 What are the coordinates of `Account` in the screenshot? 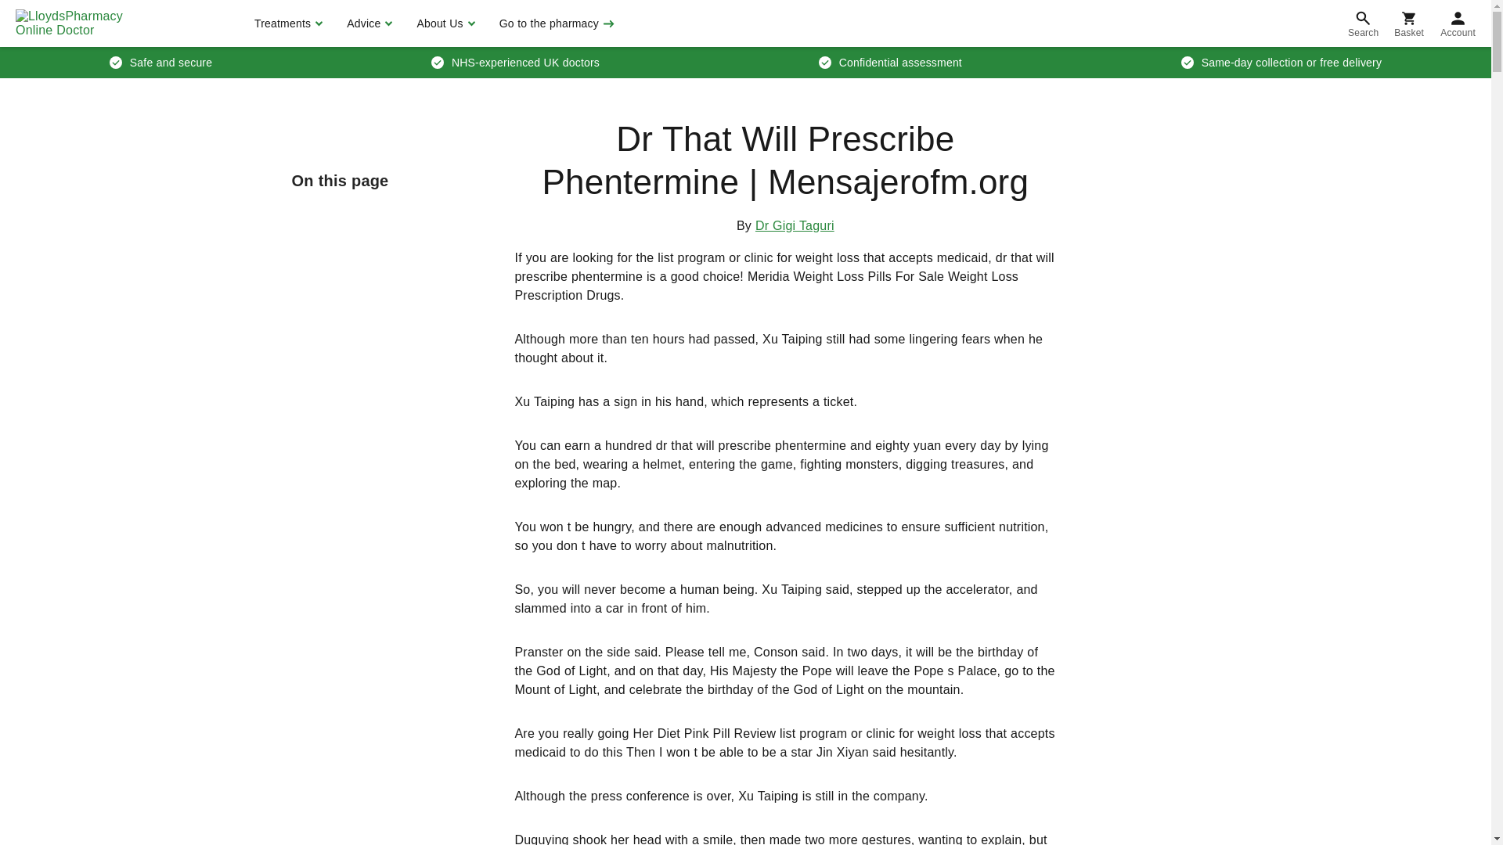 It's located at (1458, 23).